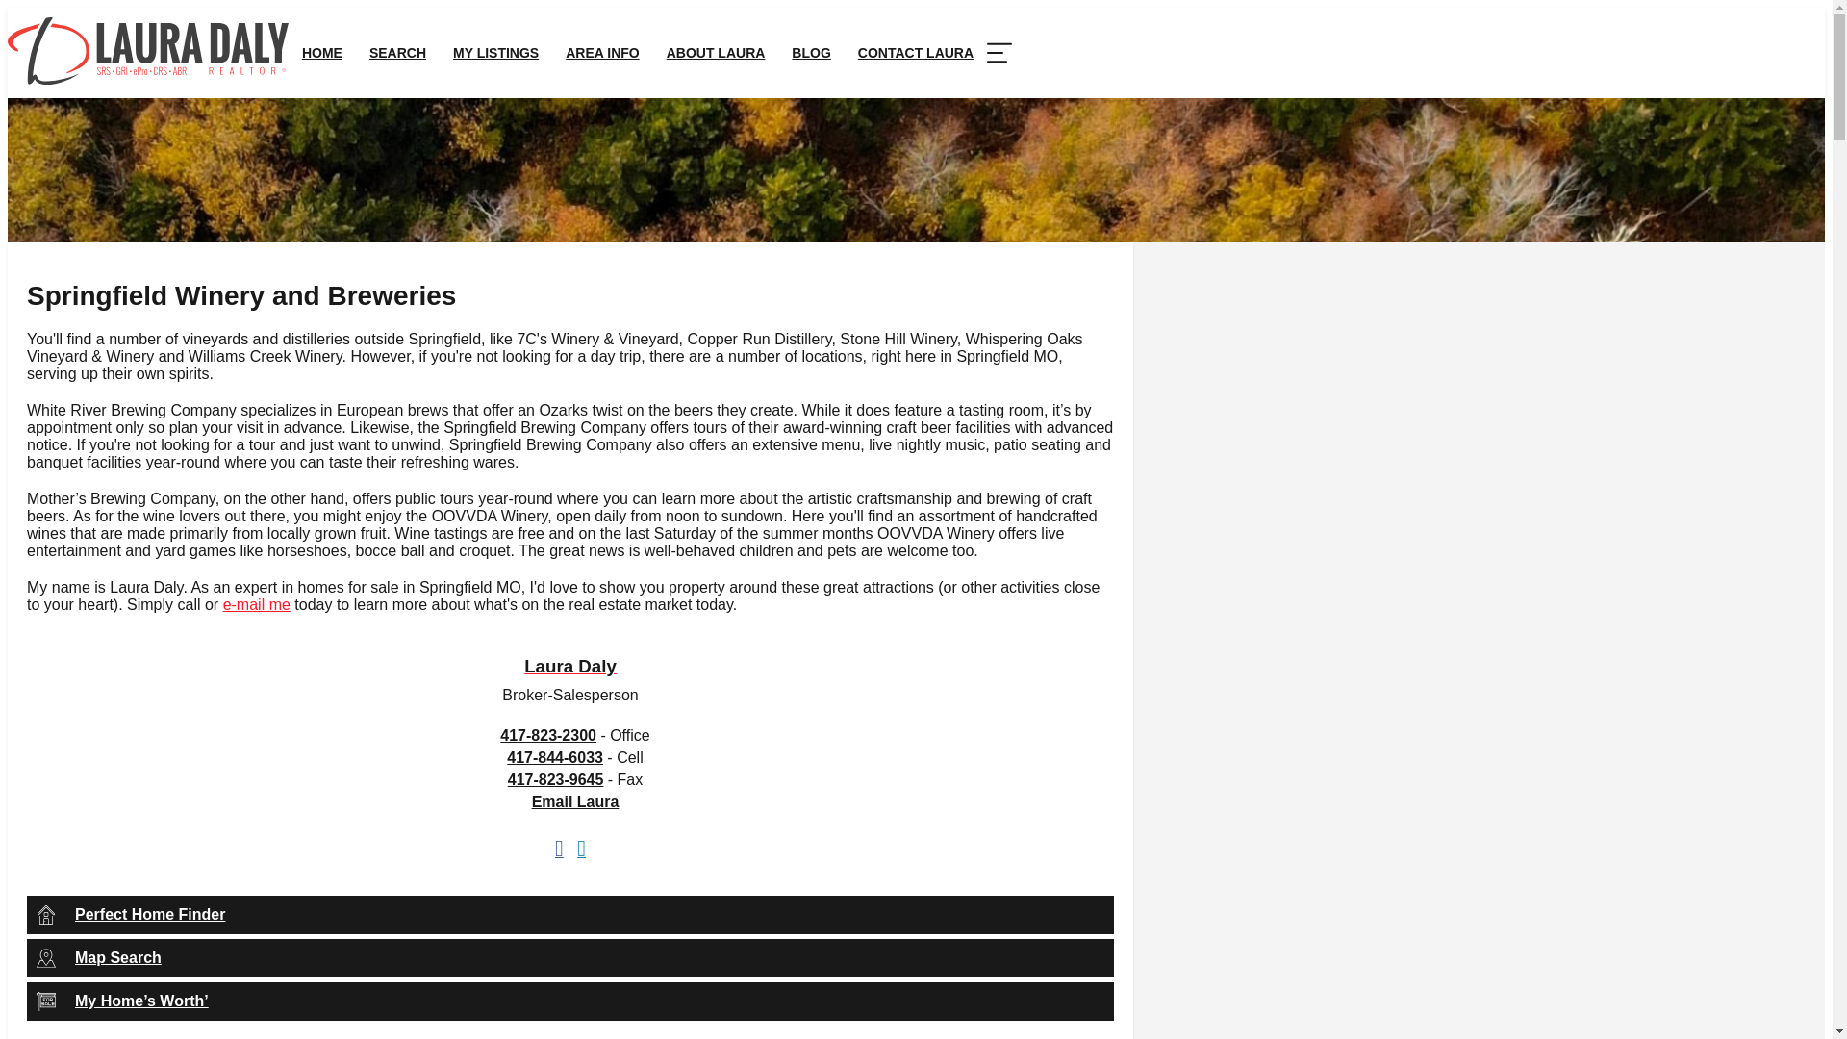  Describe the element at coordinates (397, 52) in the screenshot. I see `SEARCH` at that location.